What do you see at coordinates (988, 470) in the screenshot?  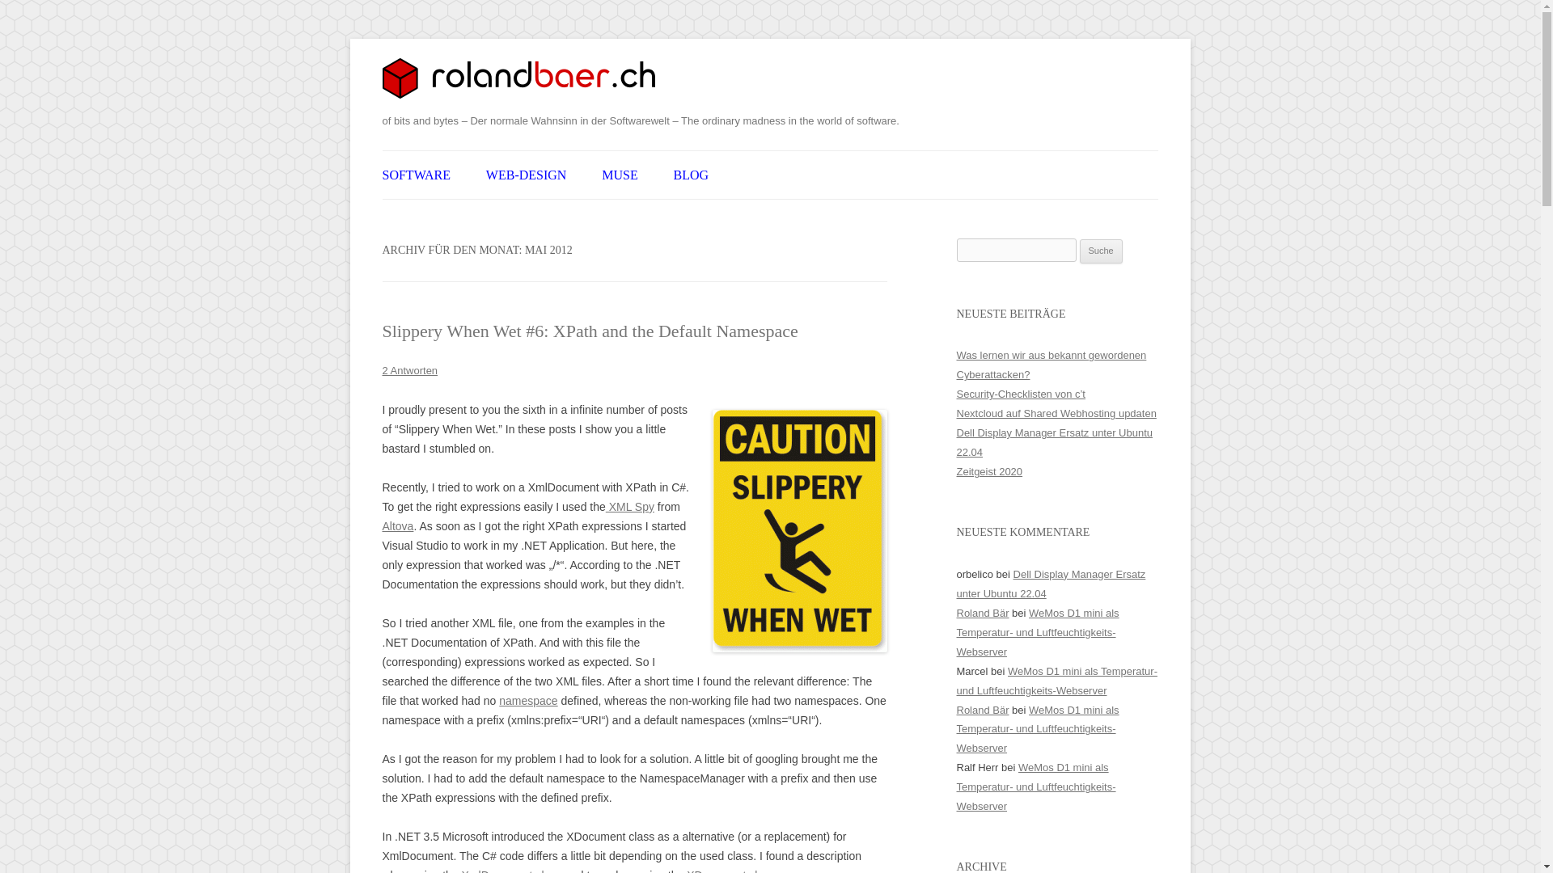 I see `Zeitgeist 2020` at bounding box center [988, 470].